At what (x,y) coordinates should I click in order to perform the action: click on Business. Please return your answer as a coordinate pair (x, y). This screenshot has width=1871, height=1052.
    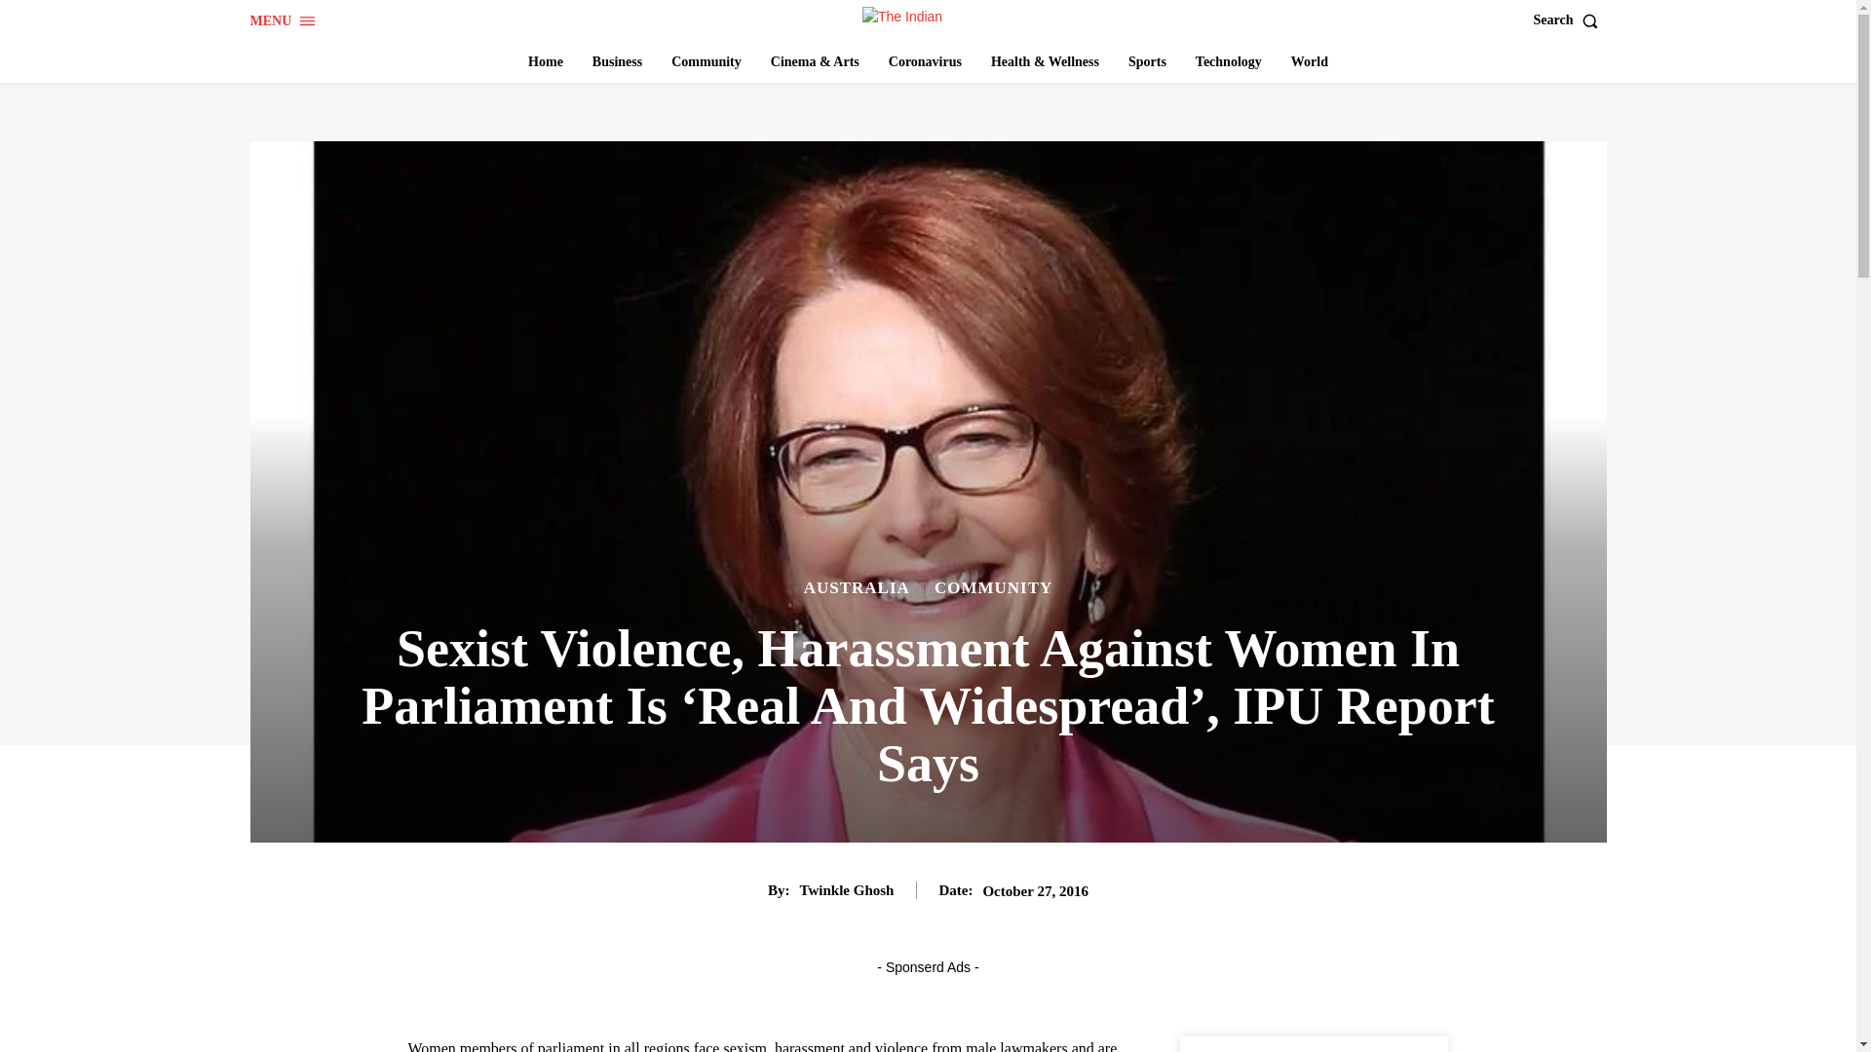
    Looking at the image, I should click on (616, 62).